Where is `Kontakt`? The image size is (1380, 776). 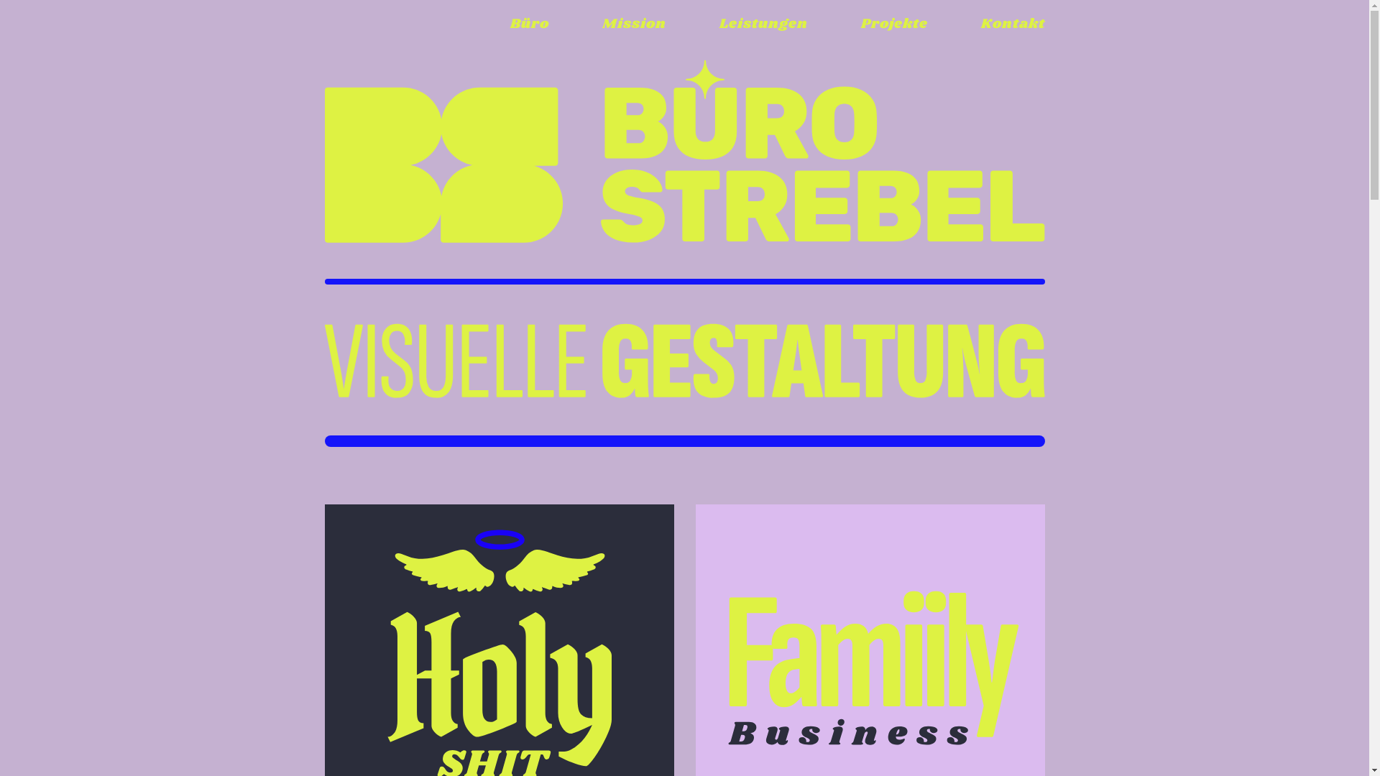
Kontakt is located at coordinates (1012, 24).